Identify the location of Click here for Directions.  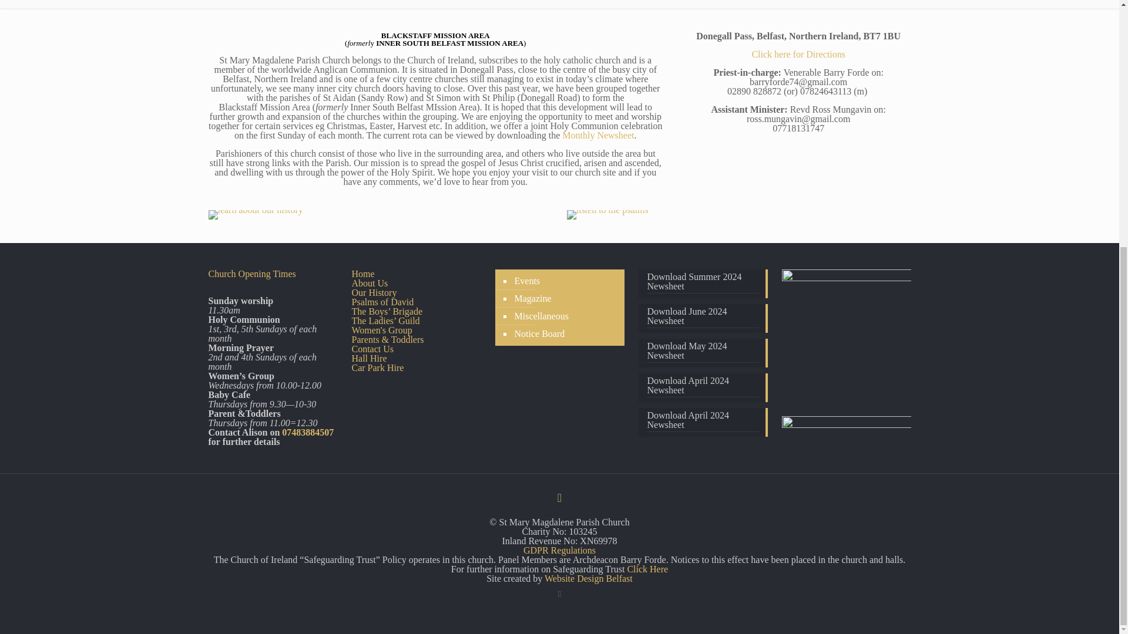
(798, 54).